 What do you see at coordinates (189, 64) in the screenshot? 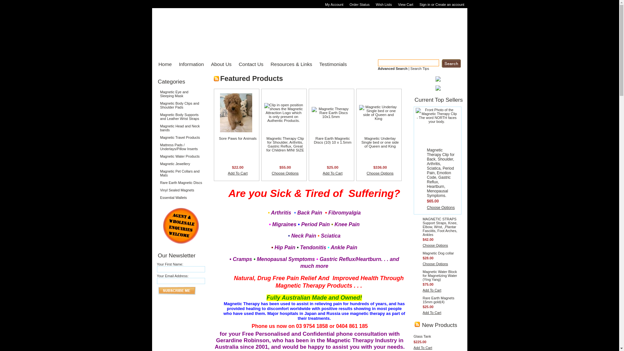
I see `Information` at bounding box center [189, 64].